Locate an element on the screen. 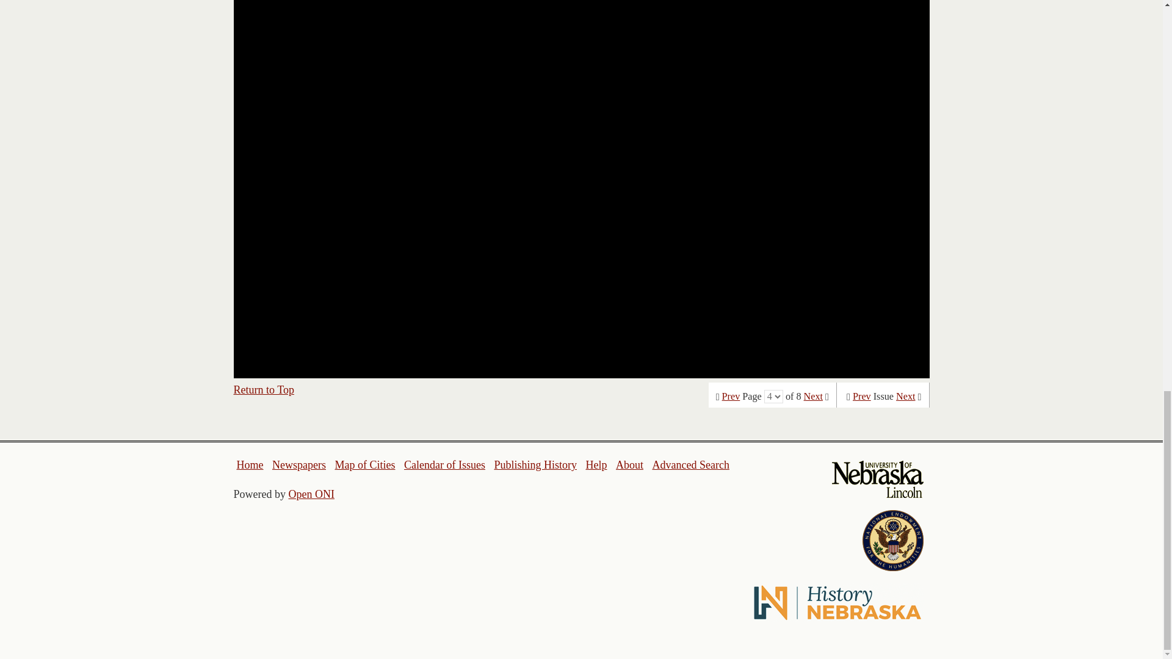  Advanced Search is located at coordinates (690, 465).